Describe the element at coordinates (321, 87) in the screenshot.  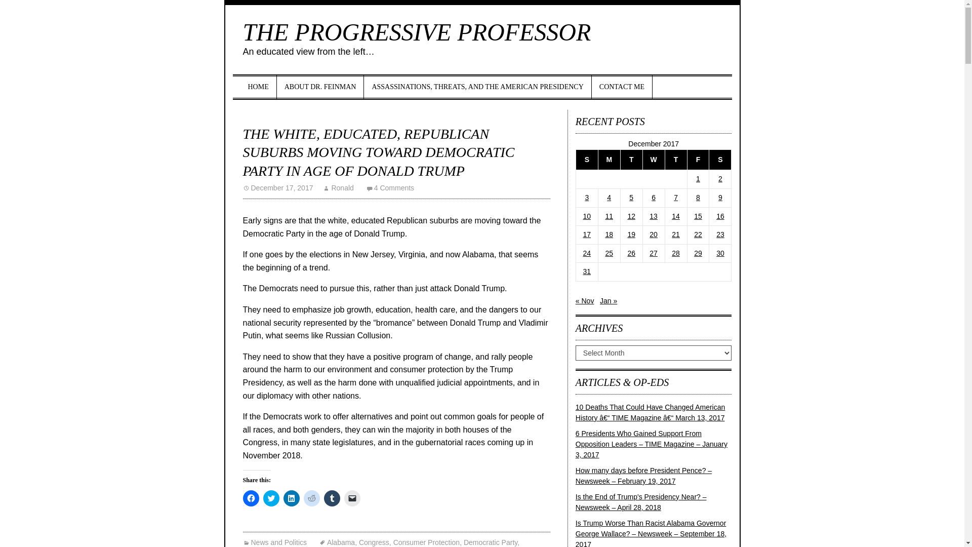
I see `ABOUT DR. FEINMAN` at that location.